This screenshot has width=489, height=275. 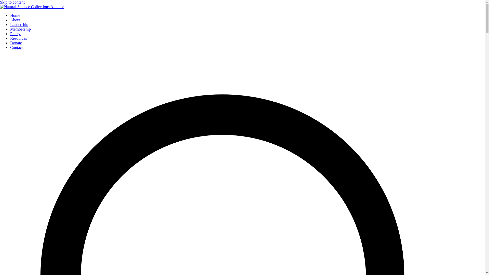 I want to click on Membership, so click(x=20, y=29).